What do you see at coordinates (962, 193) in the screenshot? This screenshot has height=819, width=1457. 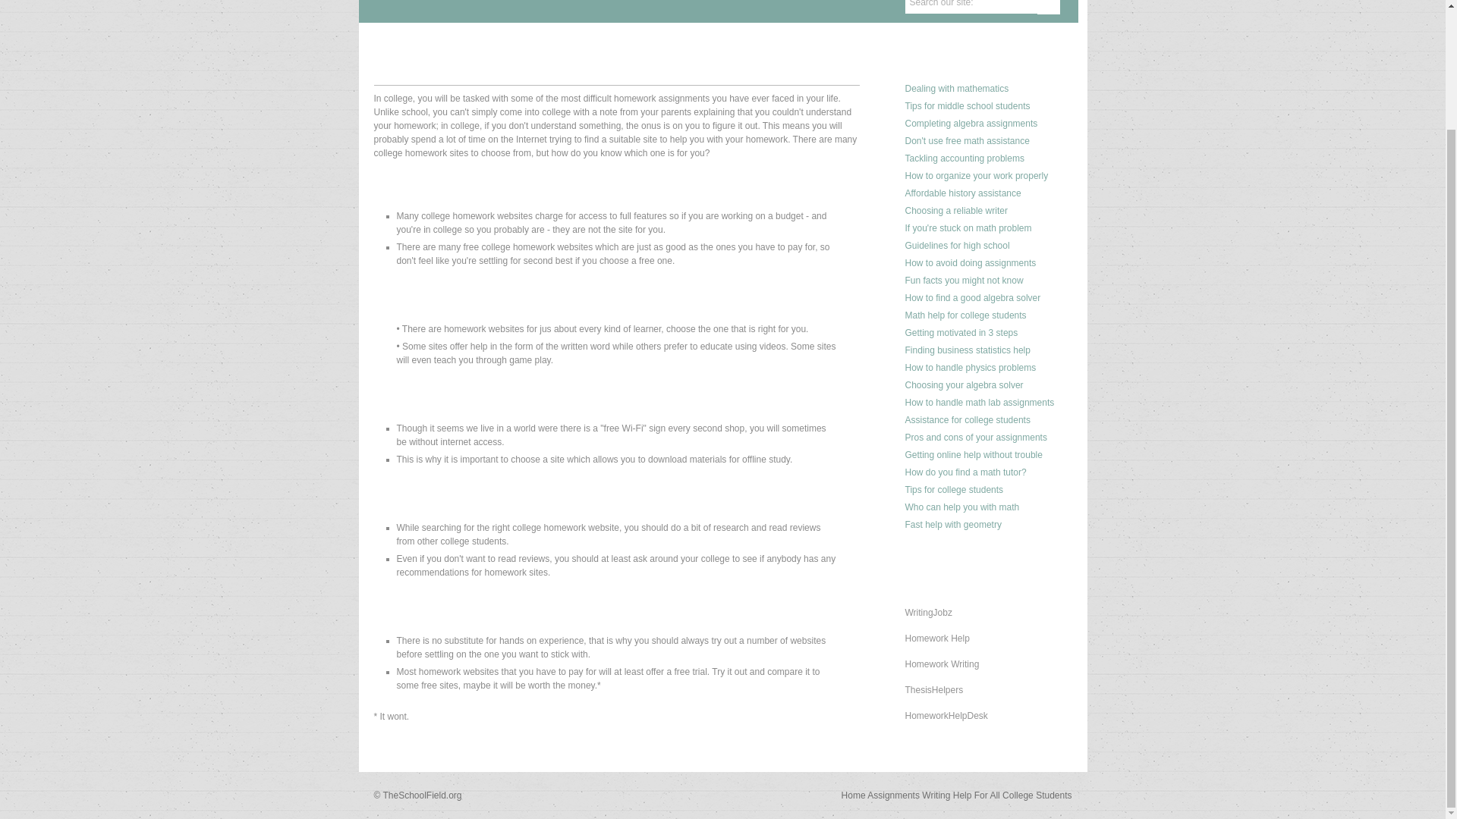 I see `Good History Homework Help: How To Find It For Free` at bounding box center [962, 193].